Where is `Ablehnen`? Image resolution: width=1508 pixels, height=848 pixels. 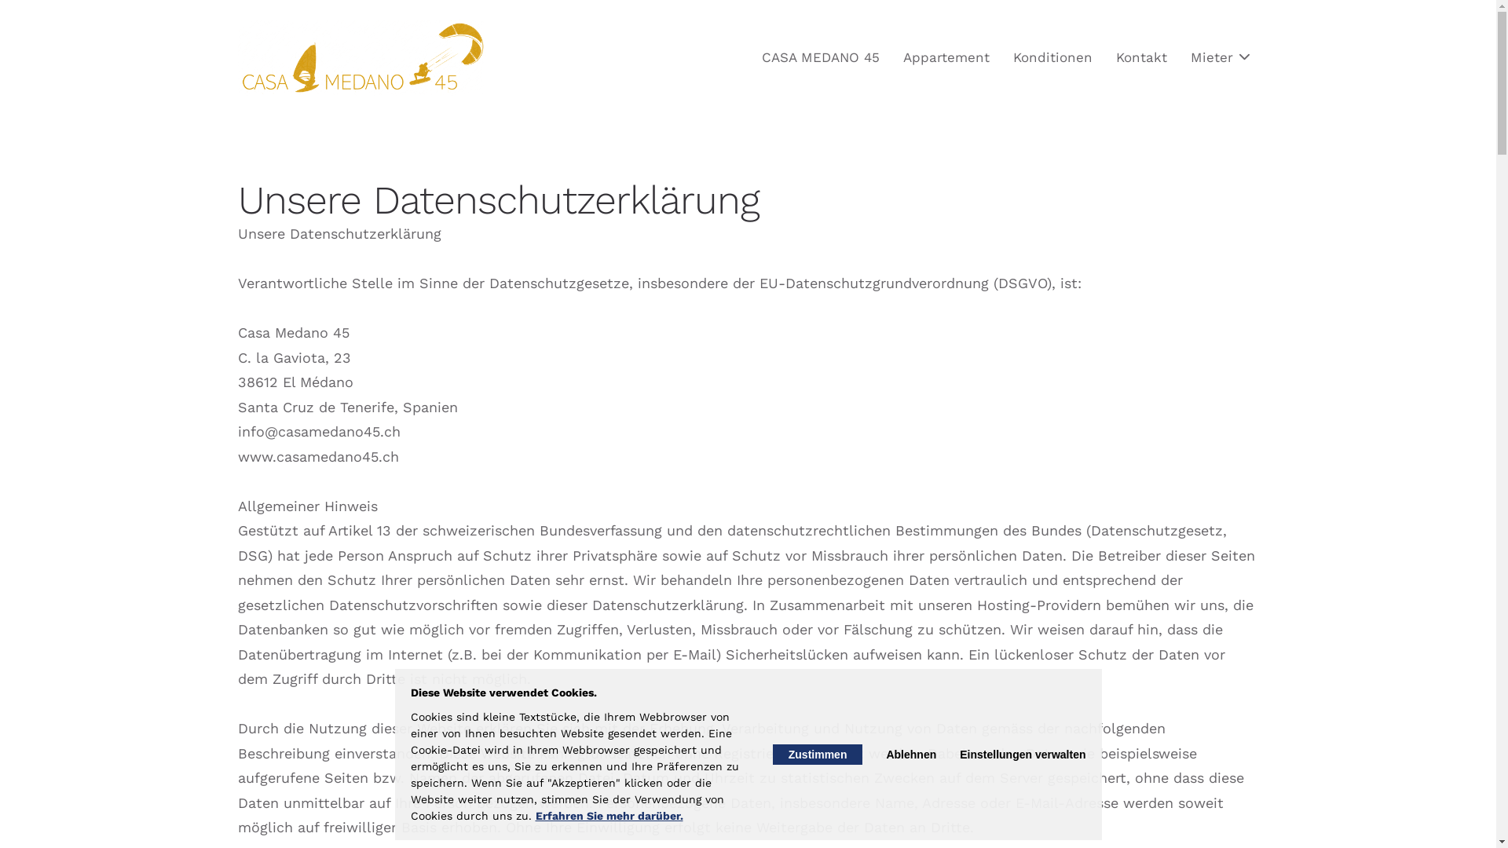
Ablehnen is located at coordinates (911, 755).